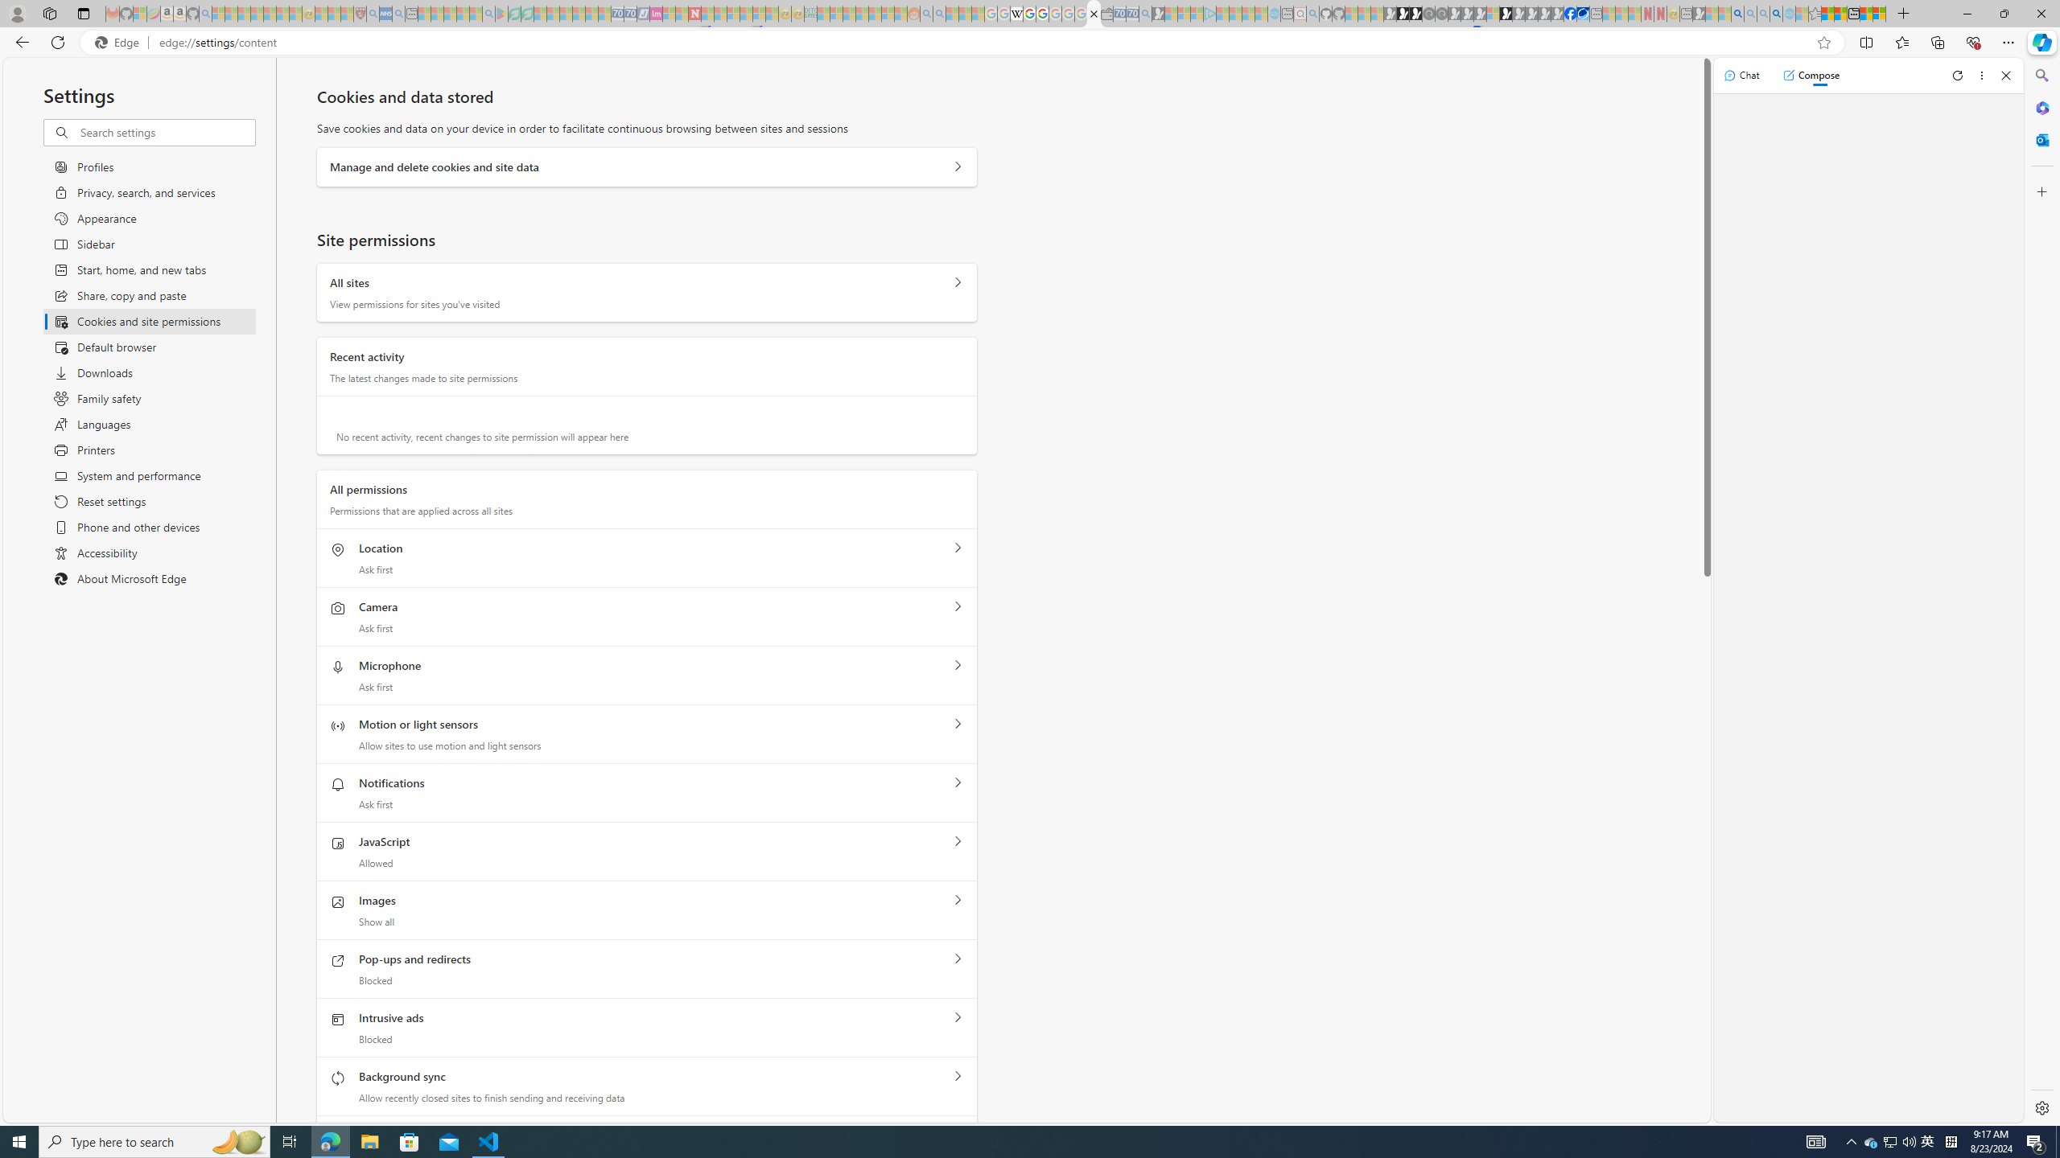  Describe the element at coordinates (958, 666) in the screenshot. I see `Microphone` at that location.